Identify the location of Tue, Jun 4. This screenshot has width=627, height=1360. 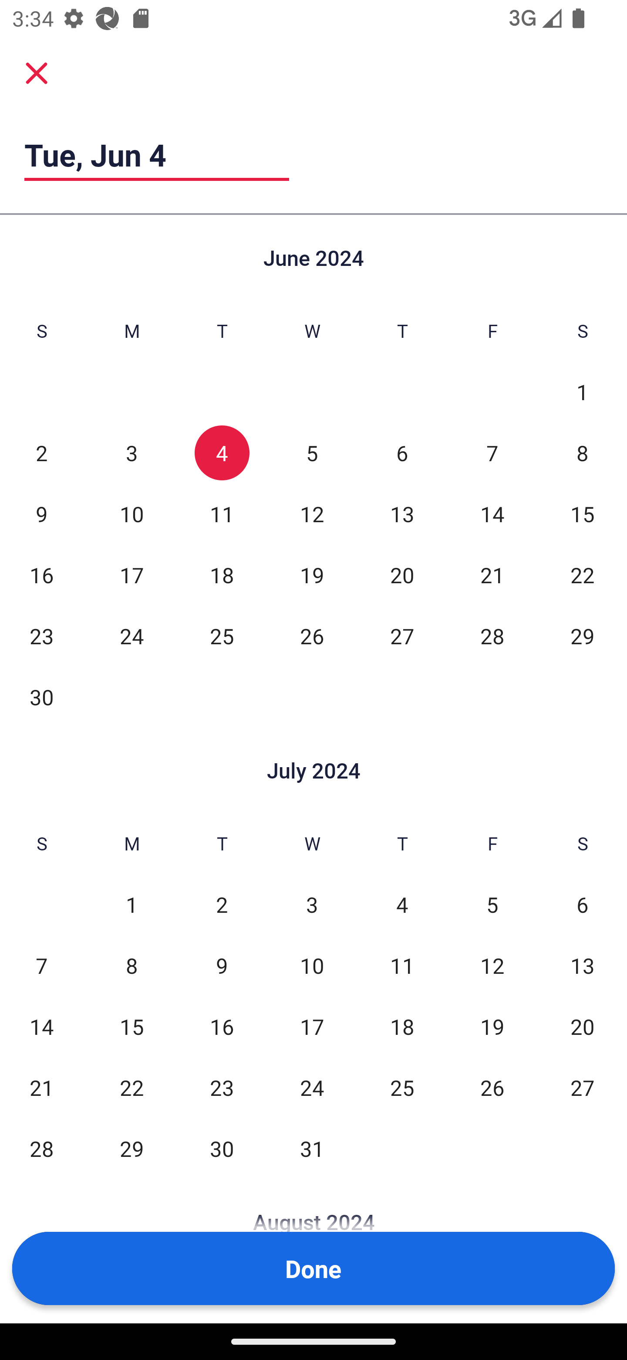
(157, 155).